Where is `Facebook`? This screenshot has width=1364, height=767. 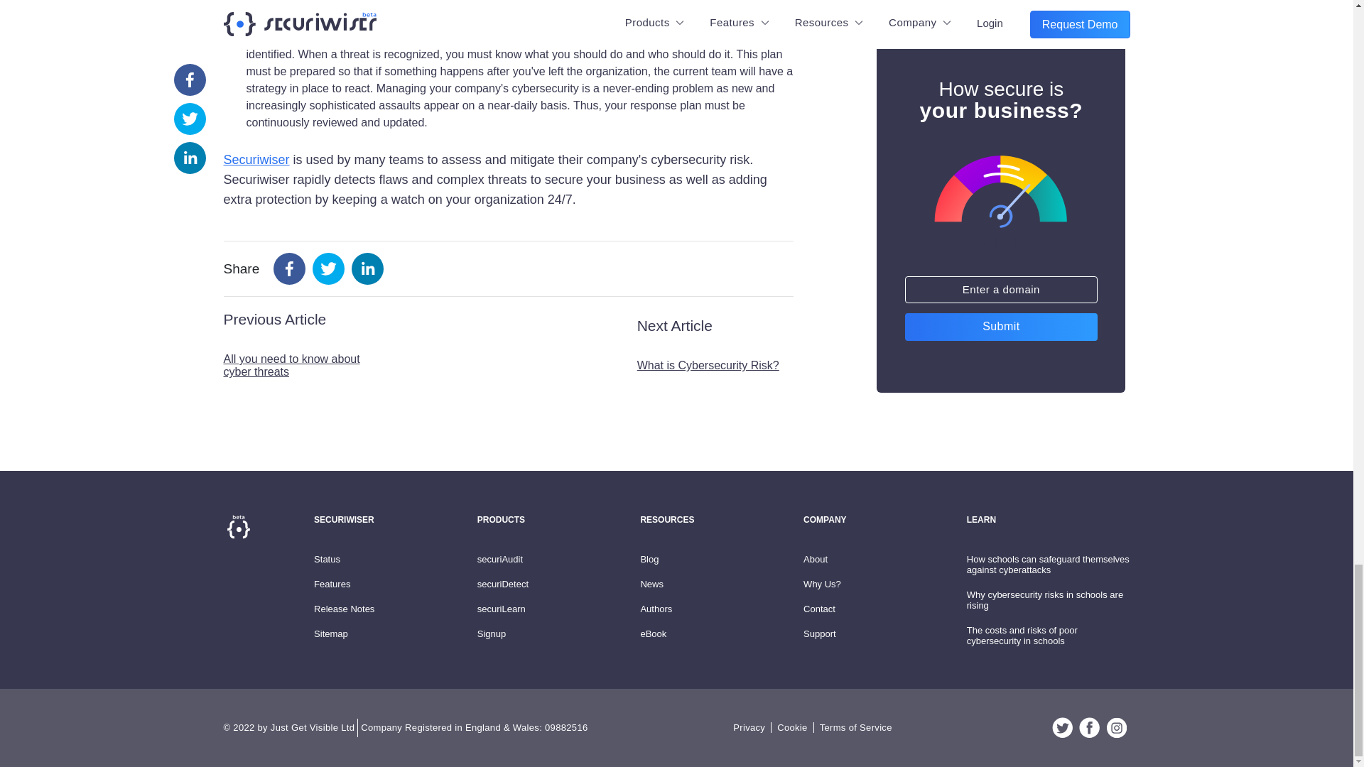 Facebook is located at coordinates (1088, 727).